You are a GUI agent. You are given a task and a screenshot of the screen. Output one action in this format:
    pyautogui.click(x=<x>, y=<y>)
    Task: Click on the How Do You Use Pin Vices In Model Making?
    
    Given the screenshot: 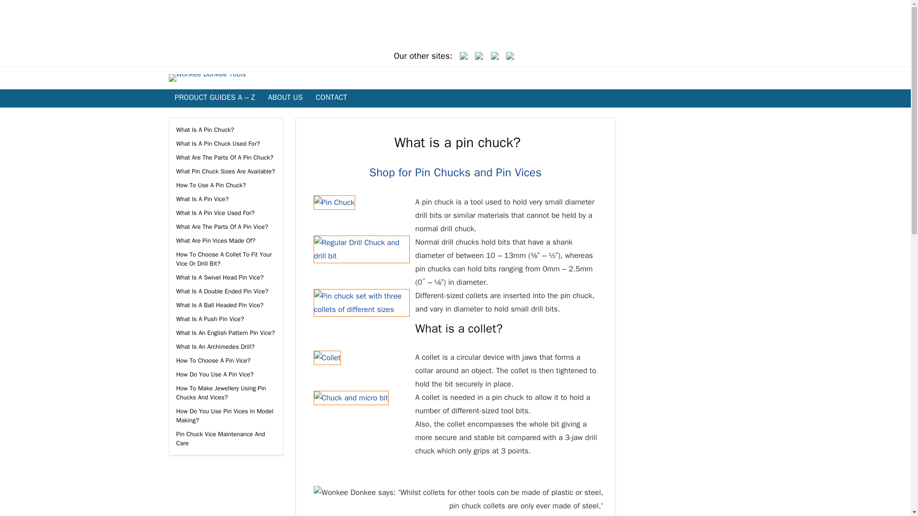 What is the action you would take?
    pyautogui.click(x=224, y=416)
    